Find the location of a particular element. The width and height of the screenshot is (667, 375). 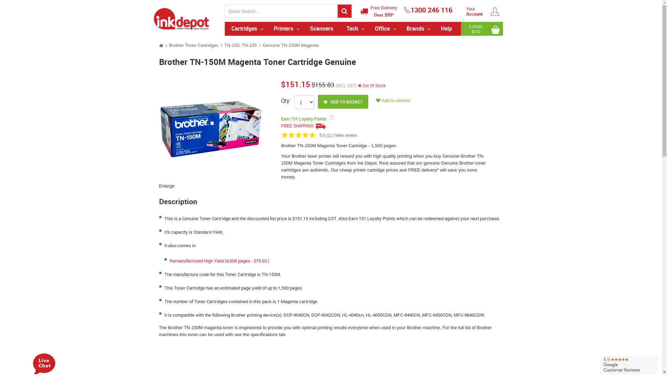

Printers is located at coordinates (285, 29).